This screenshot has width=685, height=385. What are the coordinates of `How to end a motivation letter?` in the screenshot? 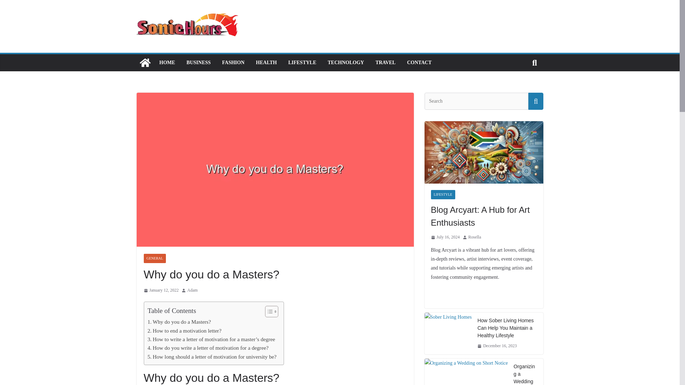 It's located at (184, 330).